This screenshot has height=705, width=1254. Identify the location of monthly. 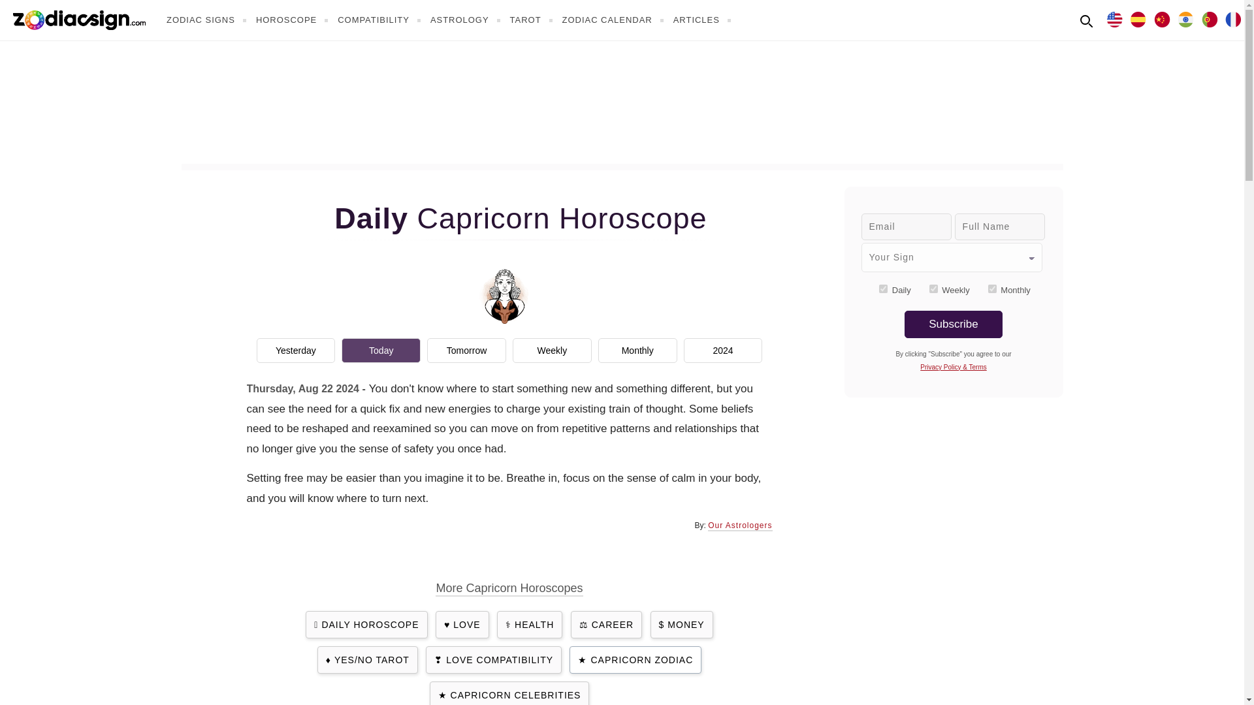
(992, 289).